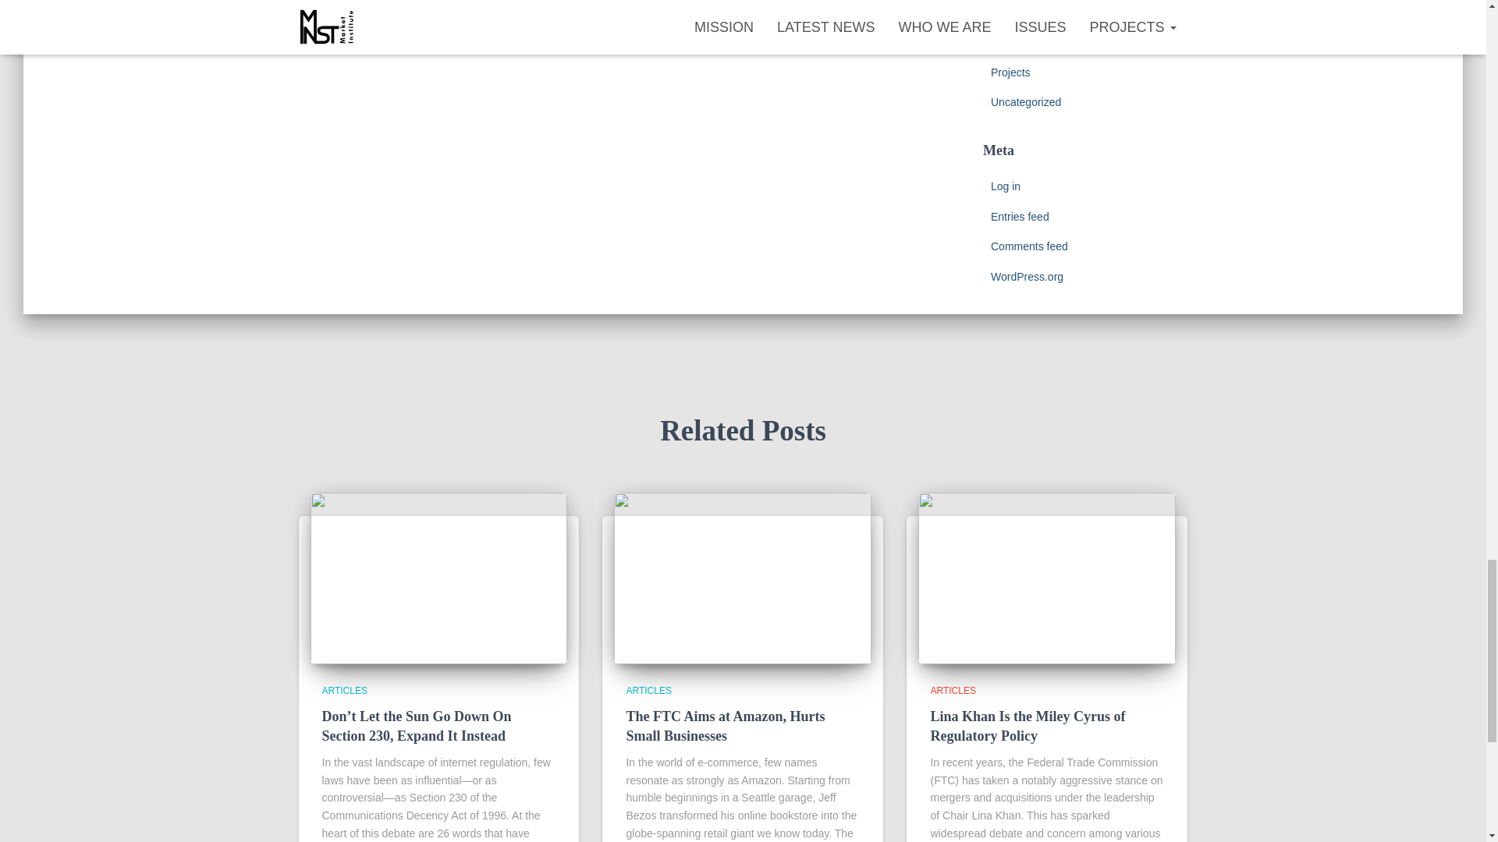 The width and height of the screenshot is (1498, 842). Describe the element at coordinates (743, 578) in the screenshot. I see `The FTC Aims at Amazon, Hurts Small Businesses` at that location.